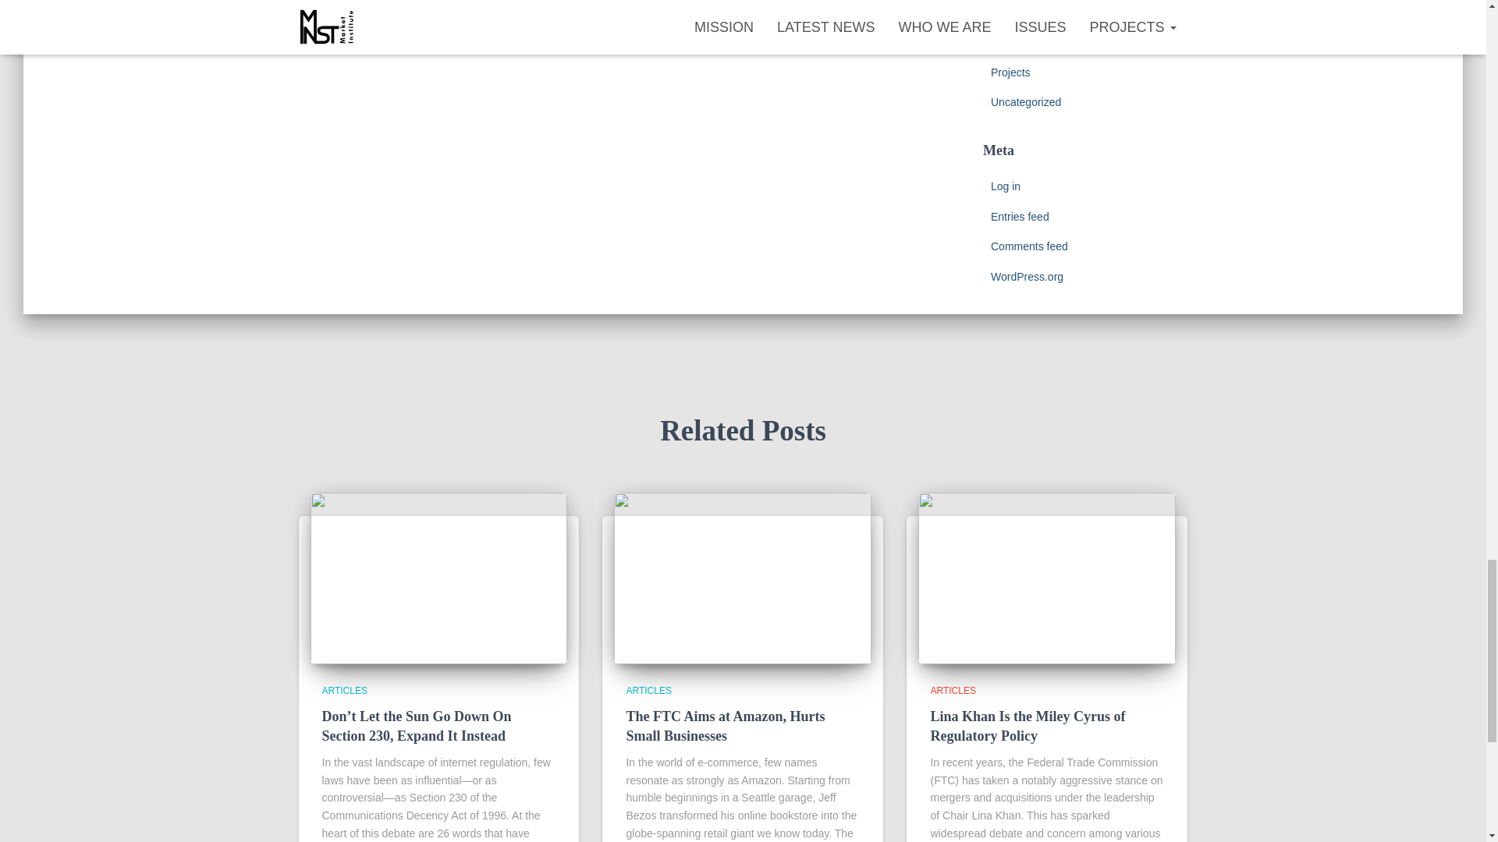 The width and height of the screenshot is (1498, 842). Describe the element at coordinates (743, 578) in the screenshot. I see `The FTC Aims at Amazon, Hurts Small Businesses` at that location.